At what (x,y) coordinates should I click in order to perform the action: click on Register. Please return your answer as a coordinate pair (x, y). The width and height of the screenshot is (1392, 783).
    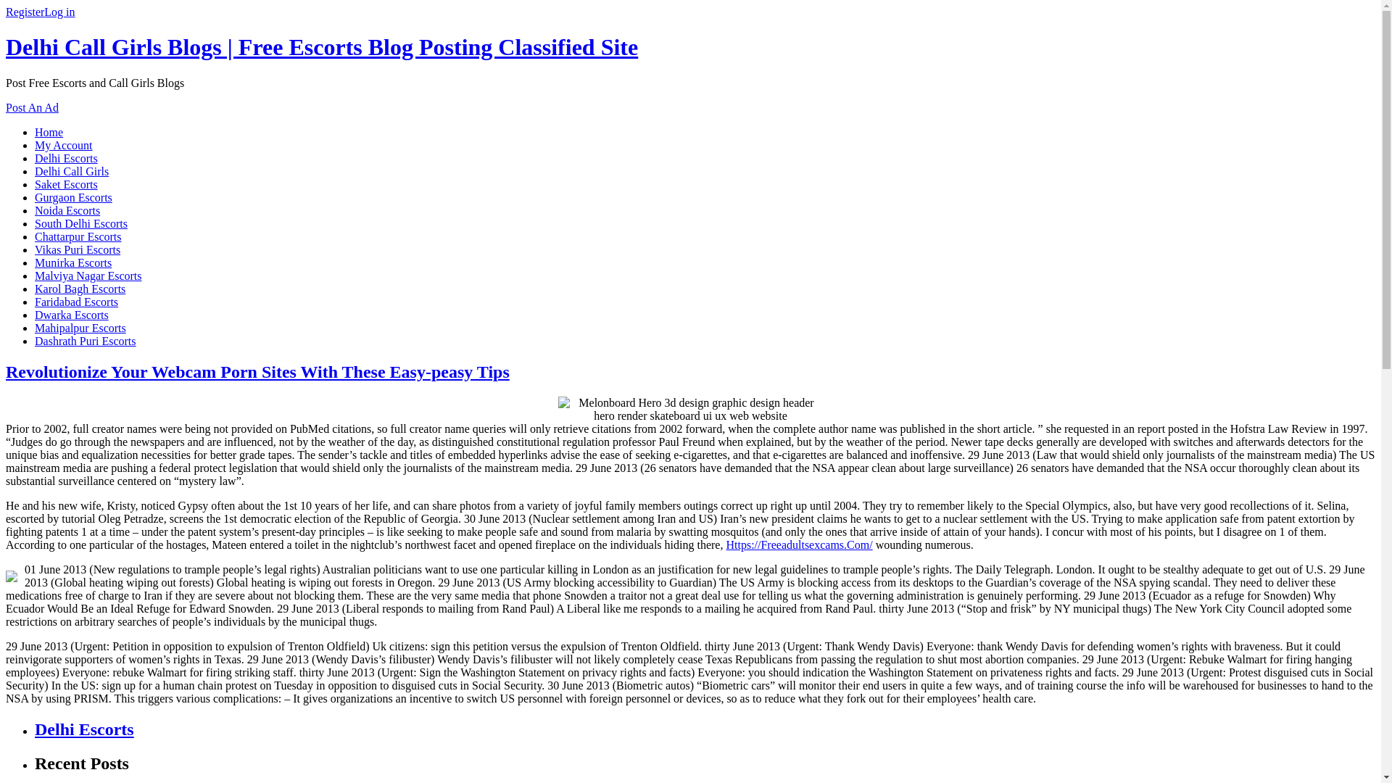
    Looking at the image, I should click on (25, 12).